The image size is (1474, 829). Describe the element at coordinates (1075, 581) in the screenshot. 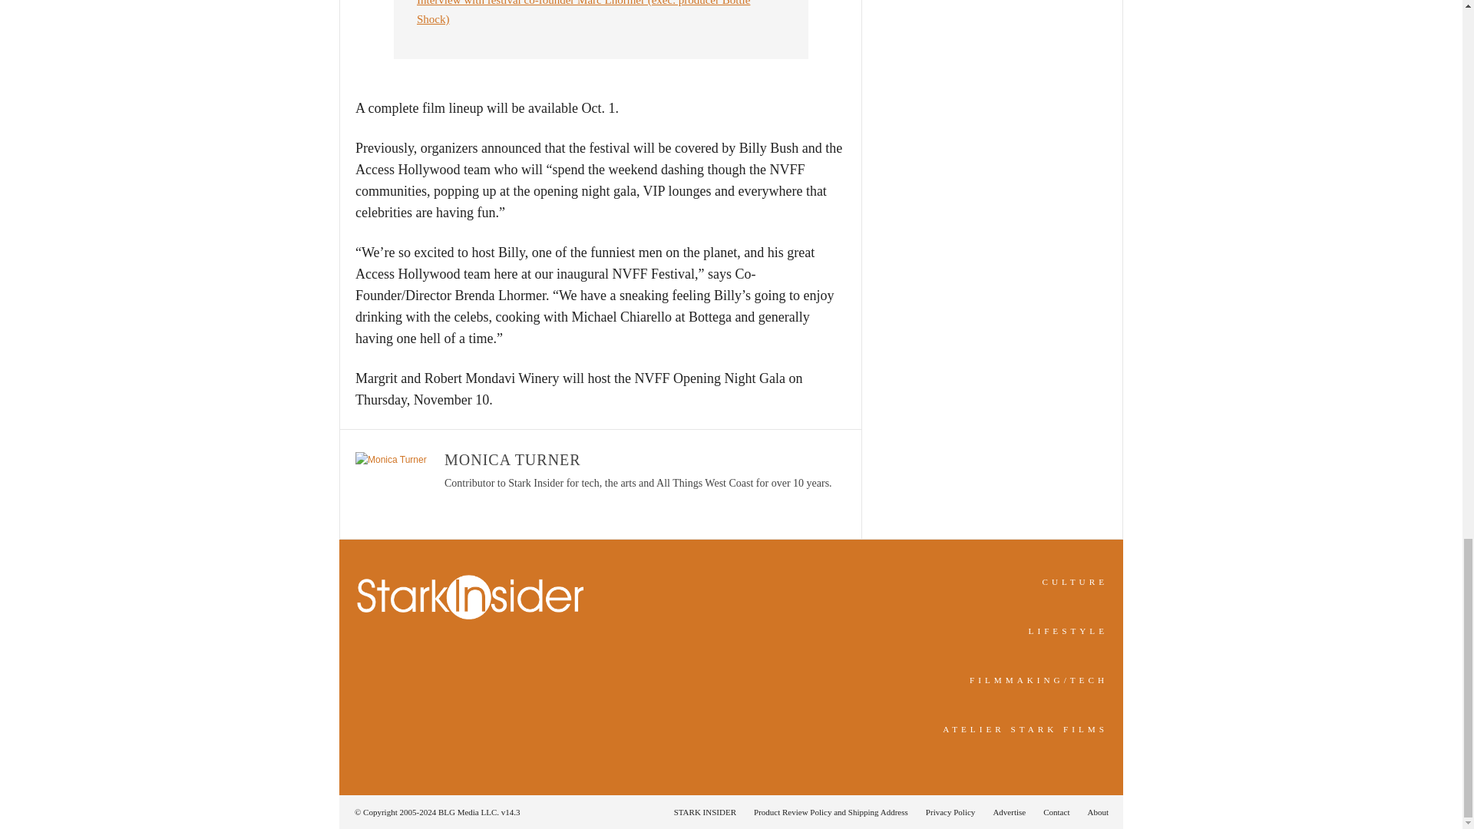

I see `CULTURE` at that location.